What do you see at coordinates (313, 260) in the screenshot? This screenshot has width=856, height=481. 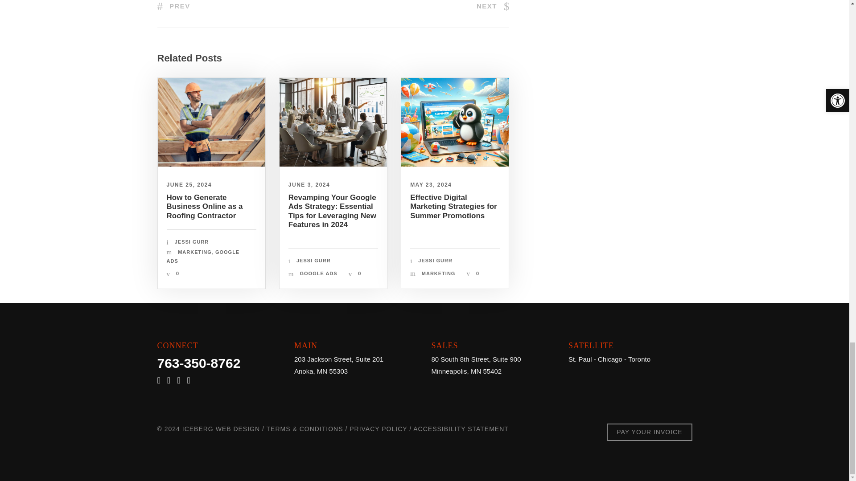 I see `Posts by Jessi Gurr` at bounding box center [313, 260].